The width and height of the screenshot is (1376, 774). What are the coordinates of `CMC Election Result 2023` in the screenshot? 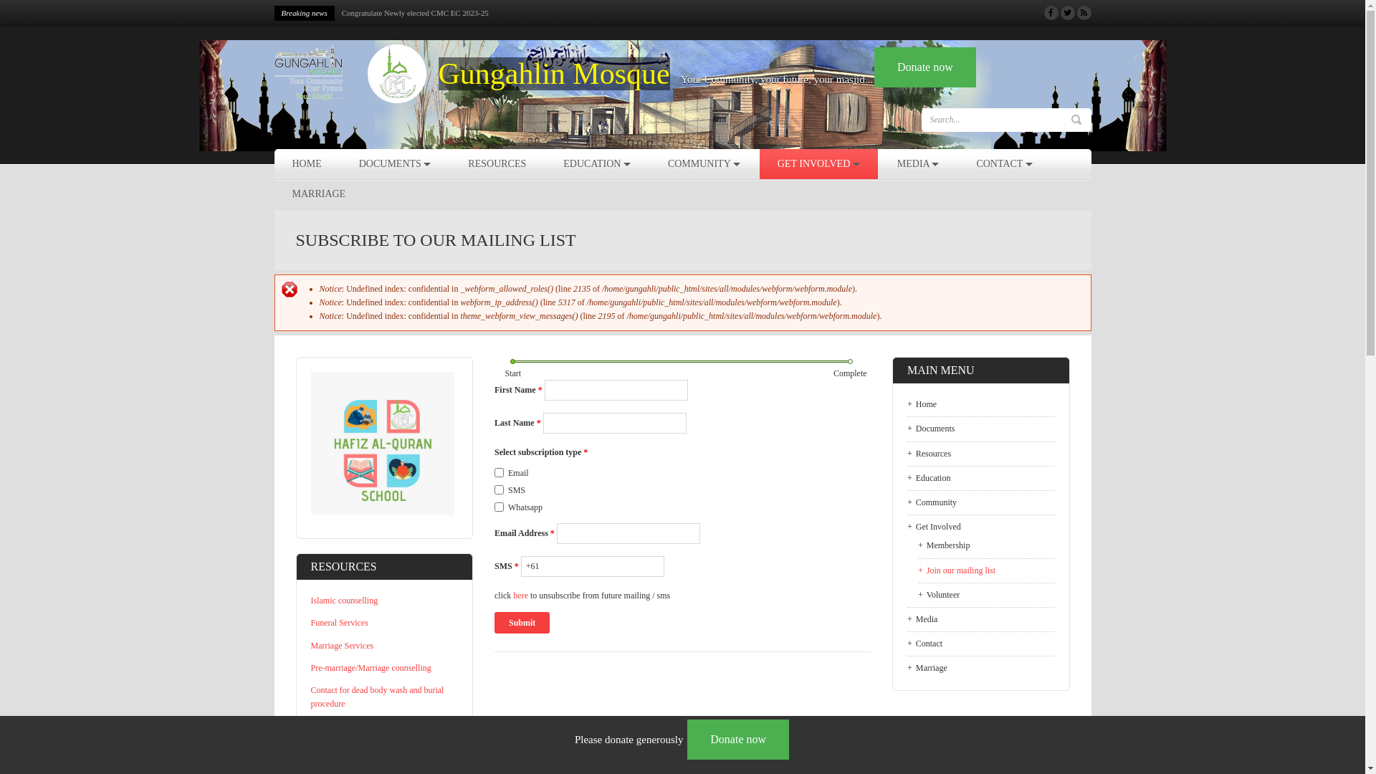 It's located at (384, 13).